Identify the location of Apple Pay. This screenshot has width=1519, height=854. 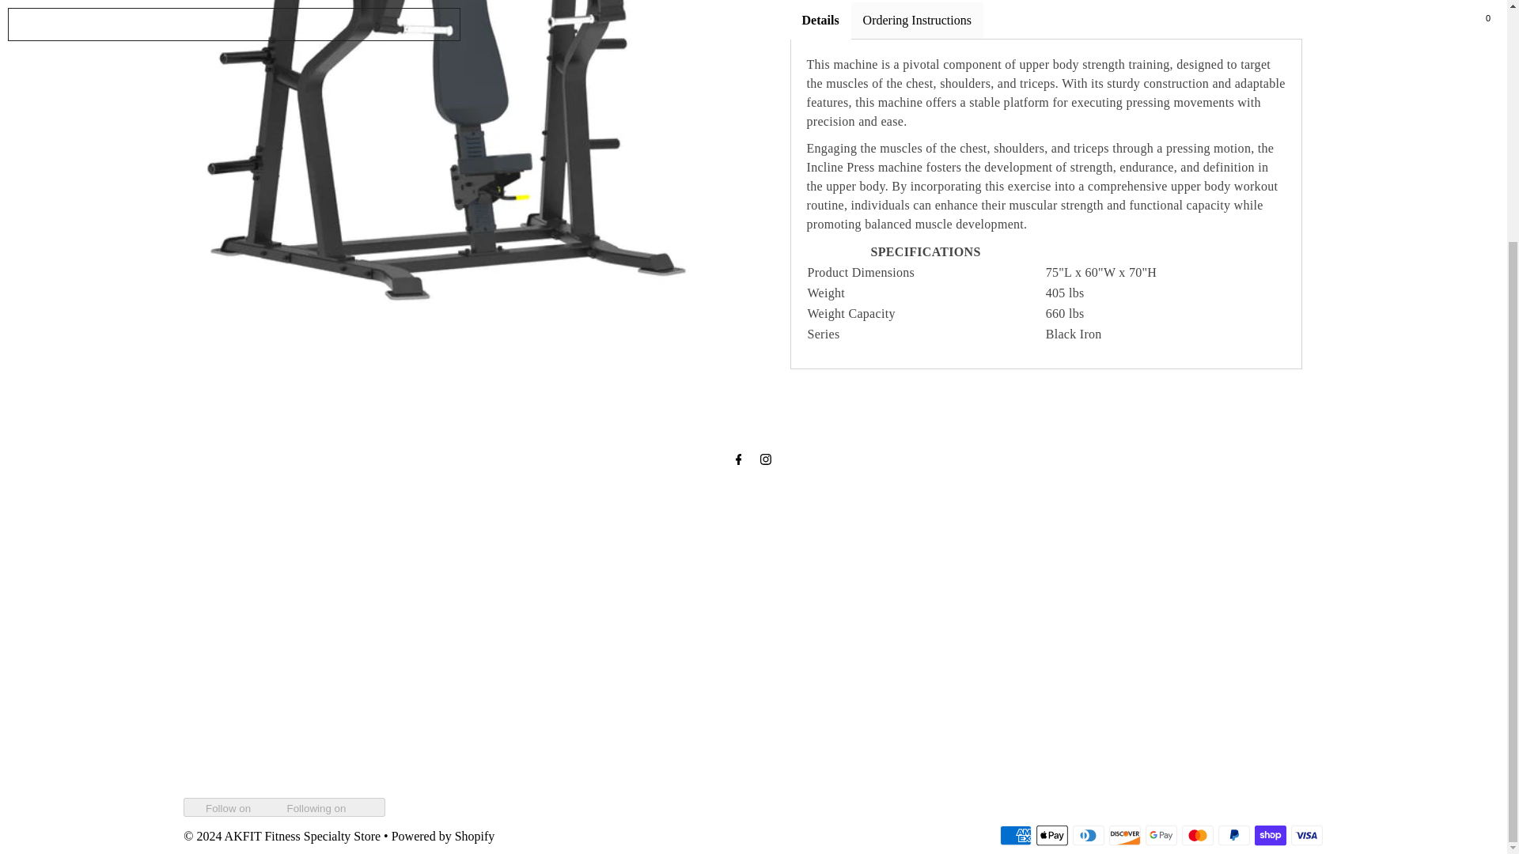
(1051, 835).